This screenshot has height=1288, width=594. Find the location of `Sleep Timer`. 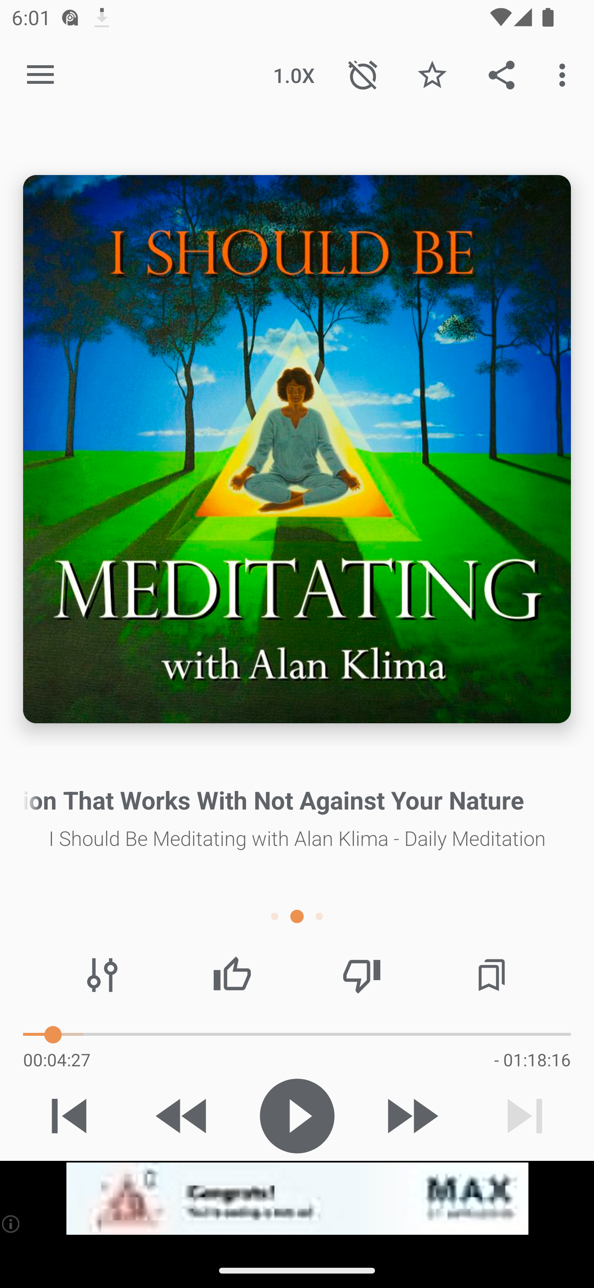

Sleep Timer is located at coordinates (363, 74).